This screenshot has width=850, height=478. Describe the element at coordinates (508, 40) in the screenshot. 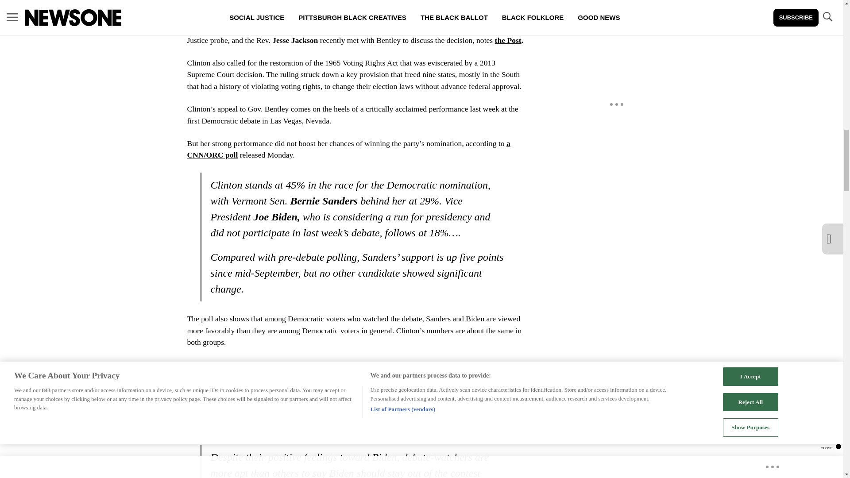

I see `the Post` at that location.